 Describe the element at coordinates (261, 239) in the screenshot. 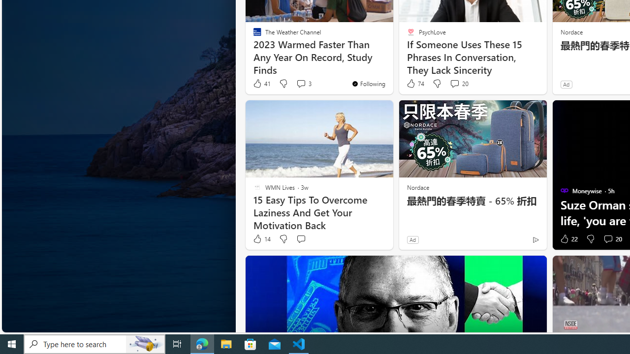

I see `14 Like` at that location.